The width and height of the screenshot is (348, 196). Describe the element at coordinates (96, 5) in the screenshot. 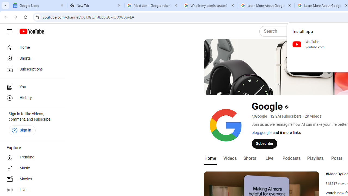

I see `New Tab` at that location.